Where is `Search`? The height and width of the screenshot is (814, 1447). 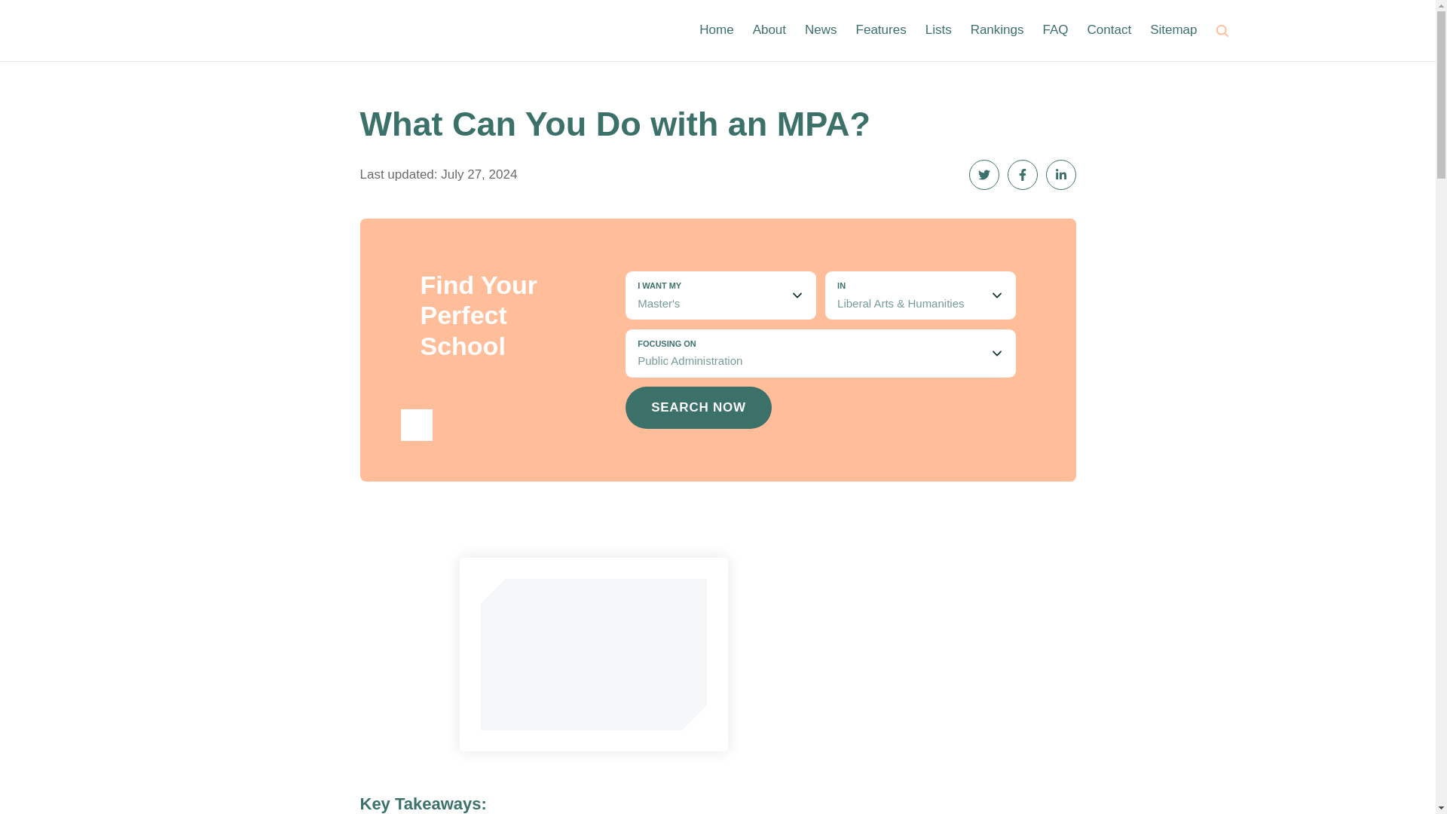 Search is located at coordinates (1222, 30).